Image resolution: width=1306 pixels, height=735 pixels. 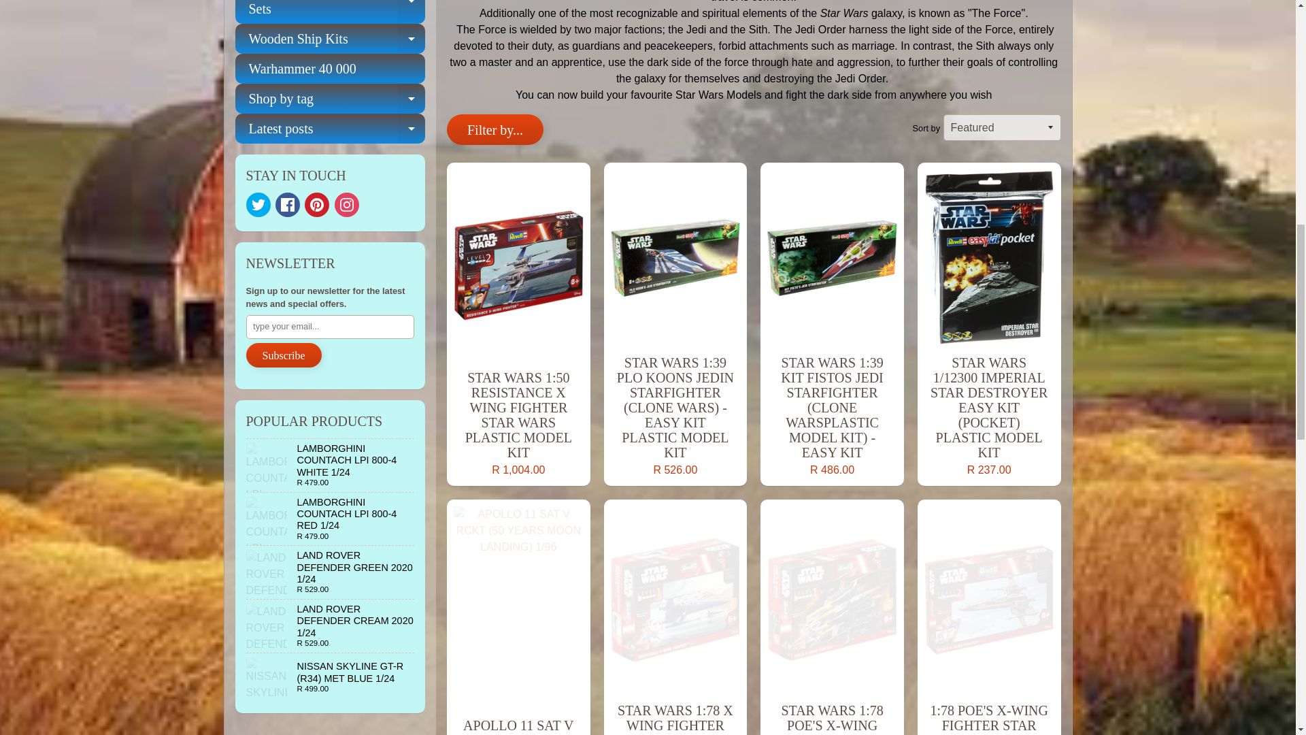 I want to click on Facebook, so click(x=288, y=204).